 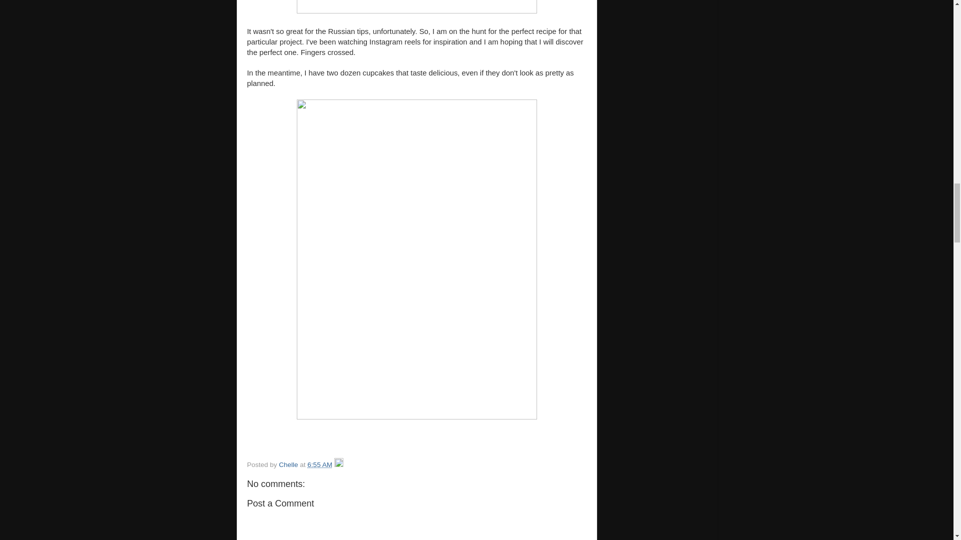 What do you see at coordinates (289, 465) in the screenshot?
I see `author profile` at bounding box center [289, 465].